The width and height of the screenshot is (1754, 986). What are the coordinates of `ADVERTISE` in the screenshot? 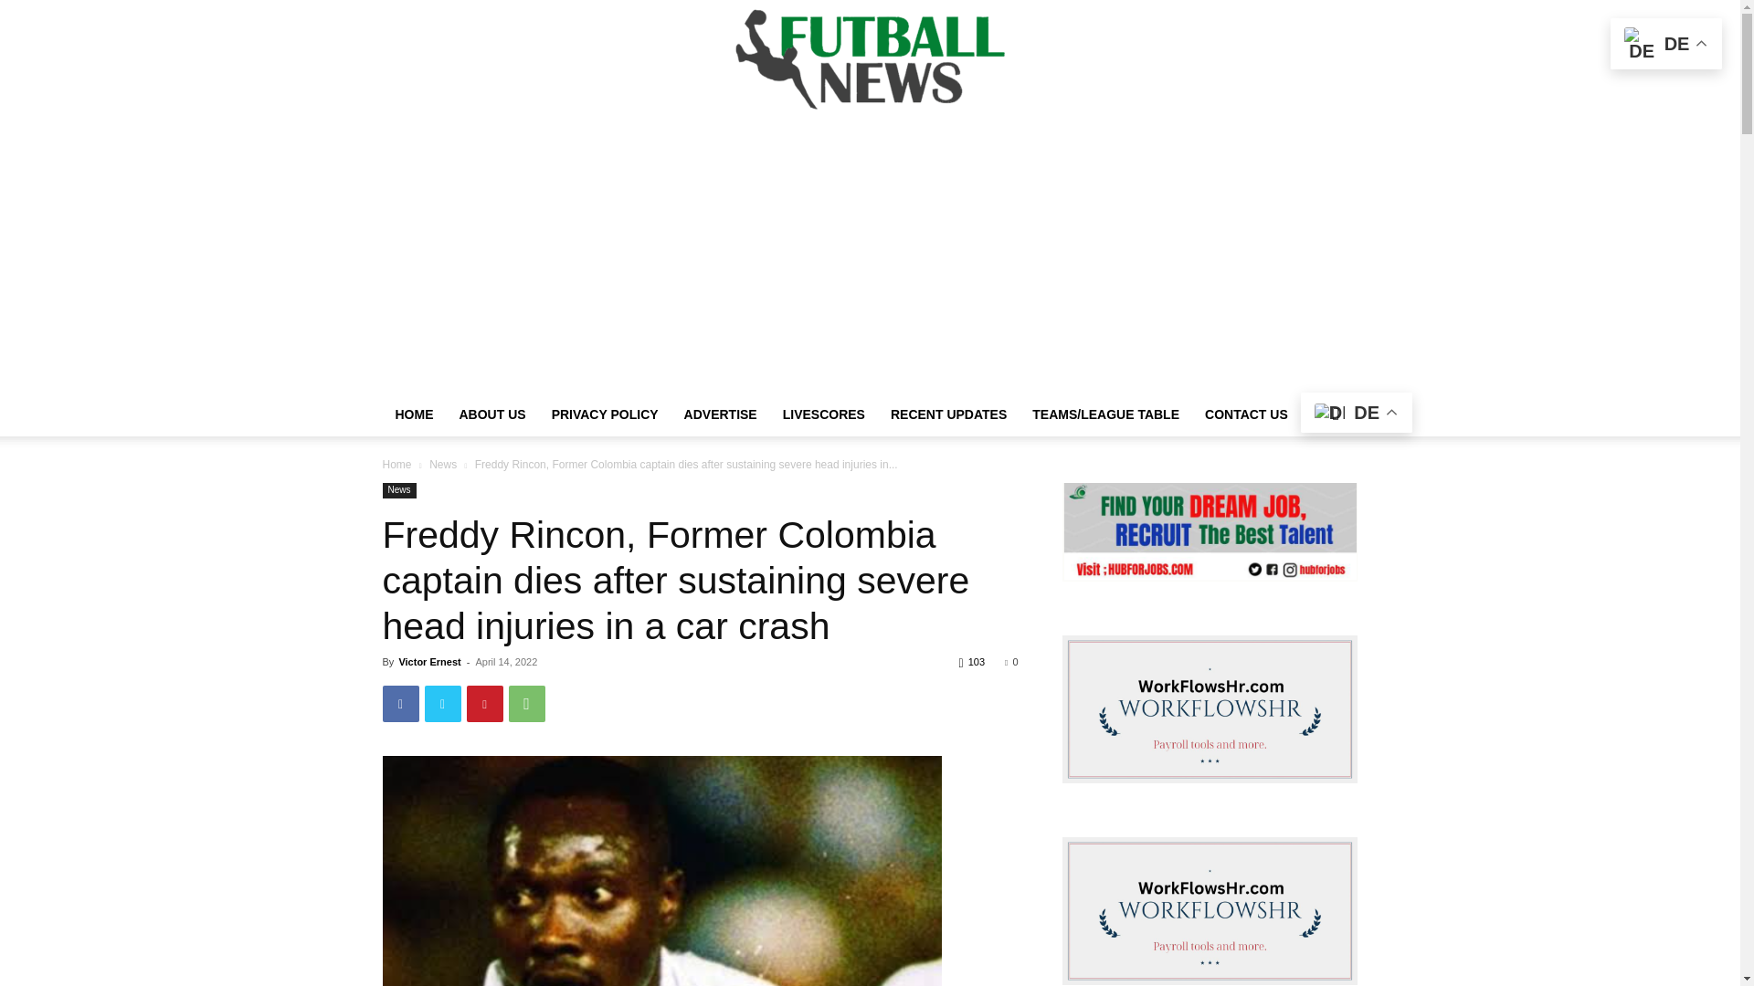 It's located at (720, 414).